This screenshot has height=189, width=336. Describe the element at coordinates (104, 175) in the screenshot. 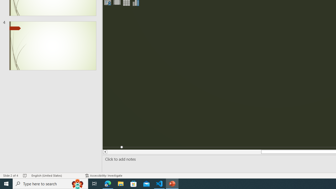

I see `Accessibility Checker Accessibility: Investigate` at that location.